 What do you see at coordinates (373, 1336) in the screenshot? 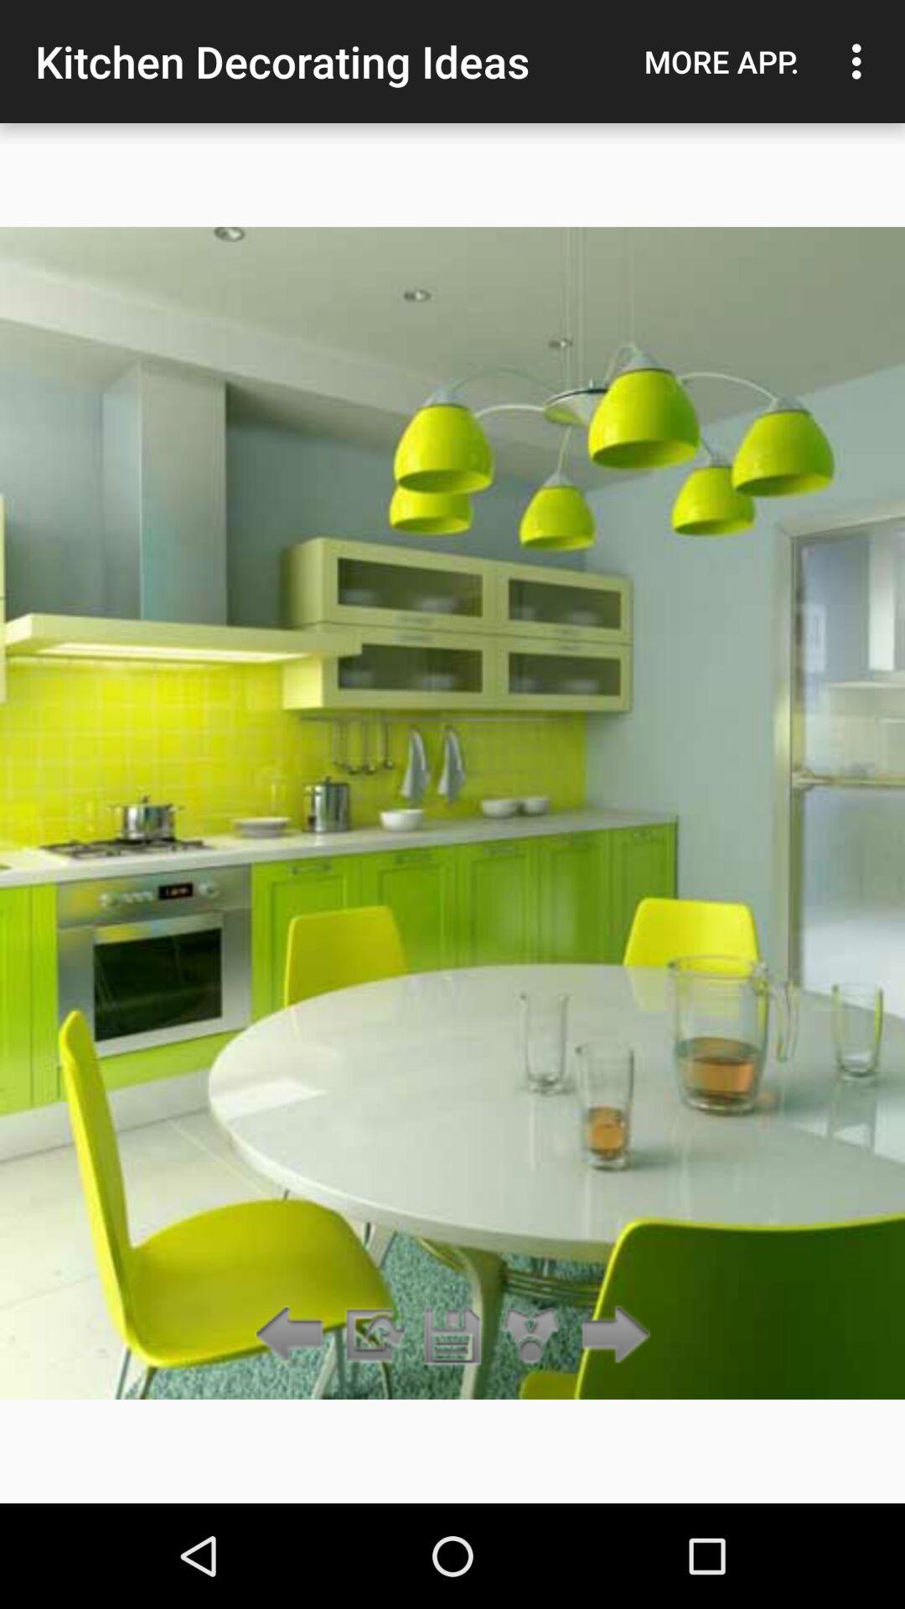
I see `tap the item below the kitchen decorating ideas item` at bounding box center [373, 1336].